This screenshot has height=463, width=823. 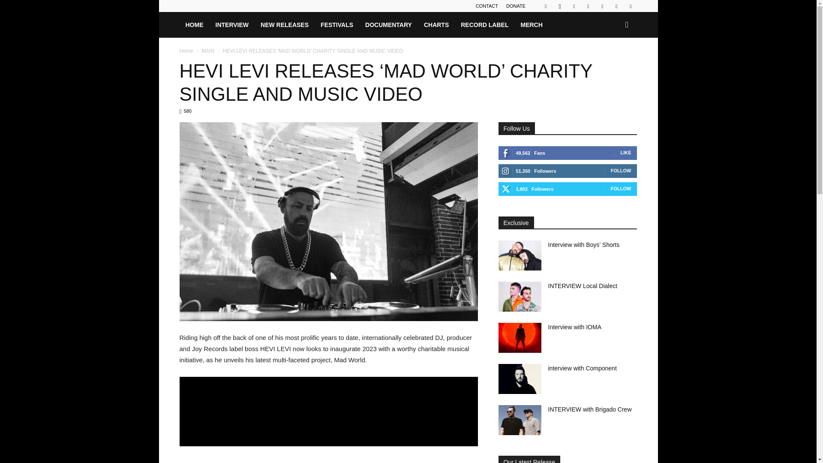 I want to click on Mail, so click(x=574, y=6).